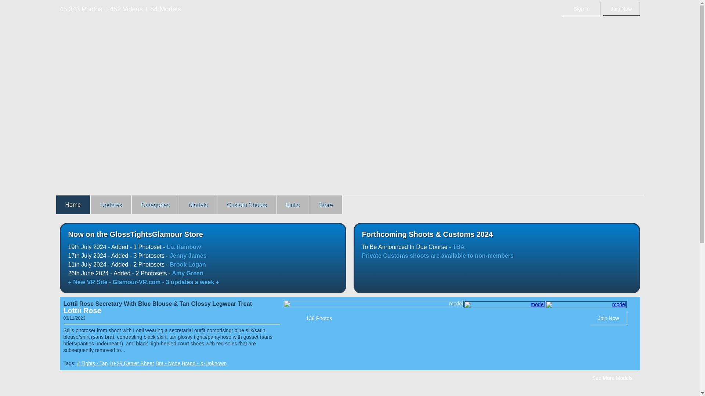 The image size is (705, 396). What do you see at coordinates (188, 256) in the screenshot?
I see `Jenny James` at bounding box center [188, 256].